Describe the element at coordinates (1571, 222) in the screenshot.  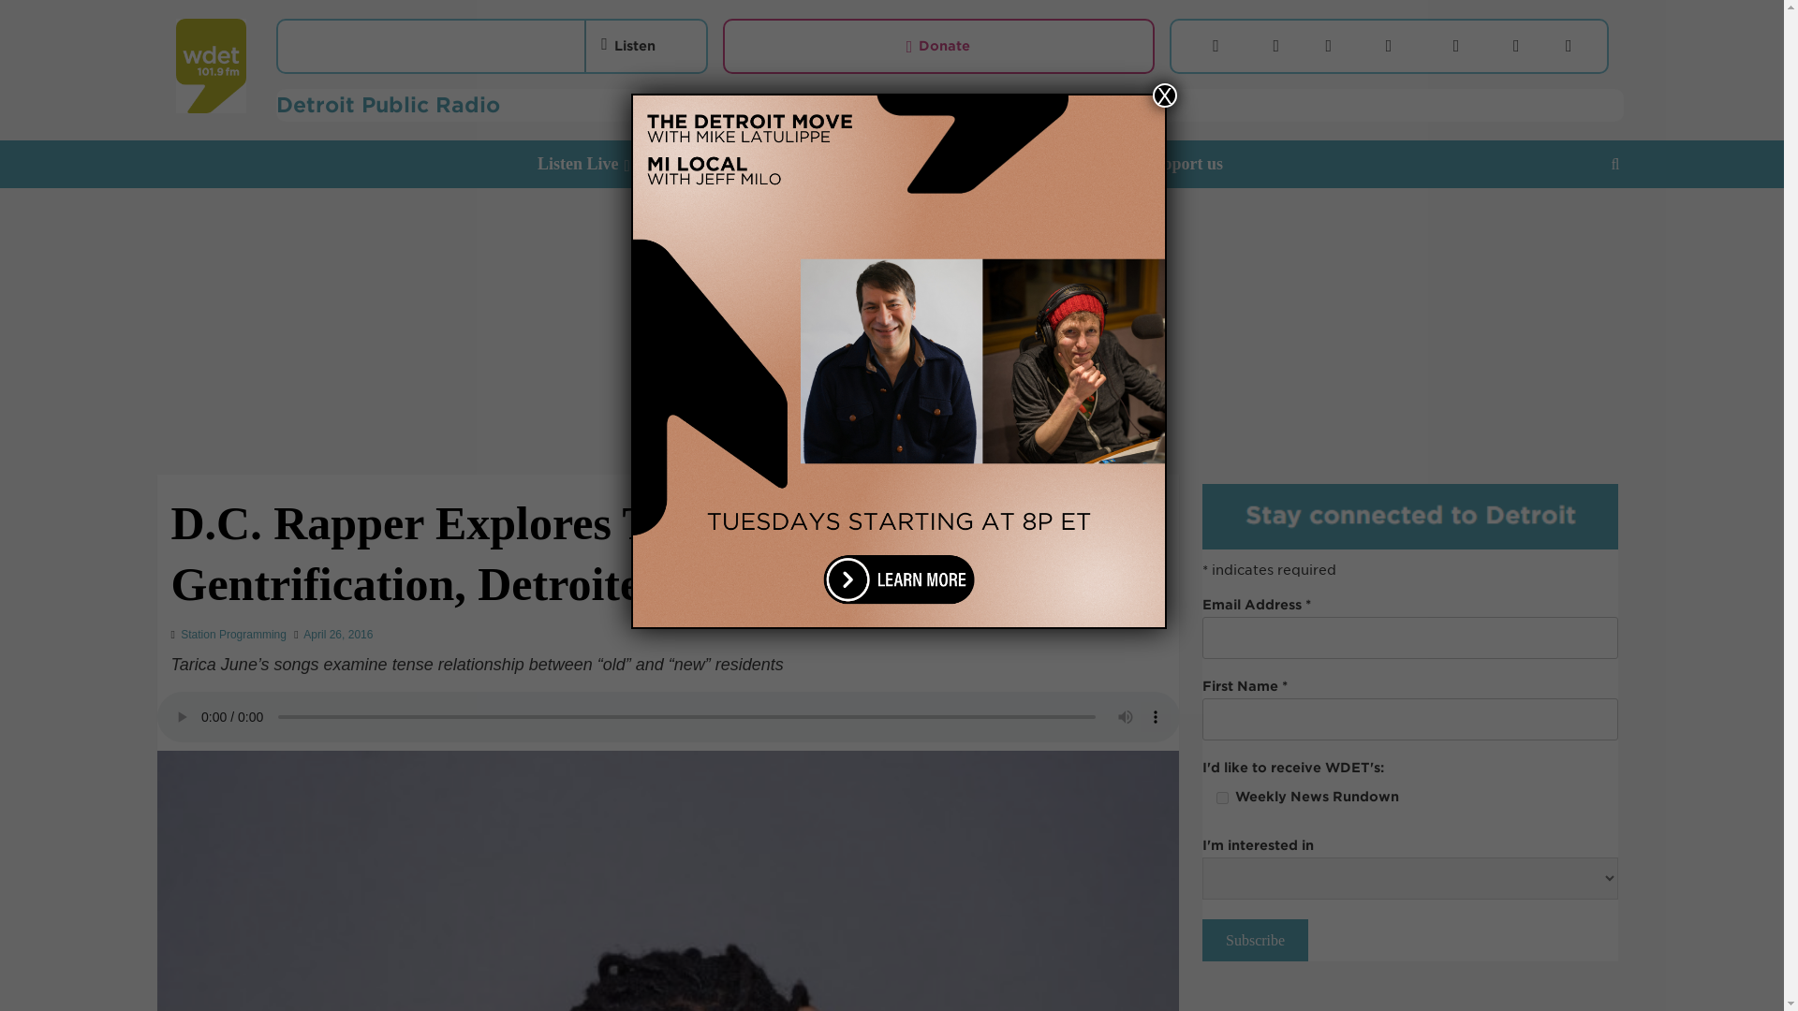
I see `Search` at that location.